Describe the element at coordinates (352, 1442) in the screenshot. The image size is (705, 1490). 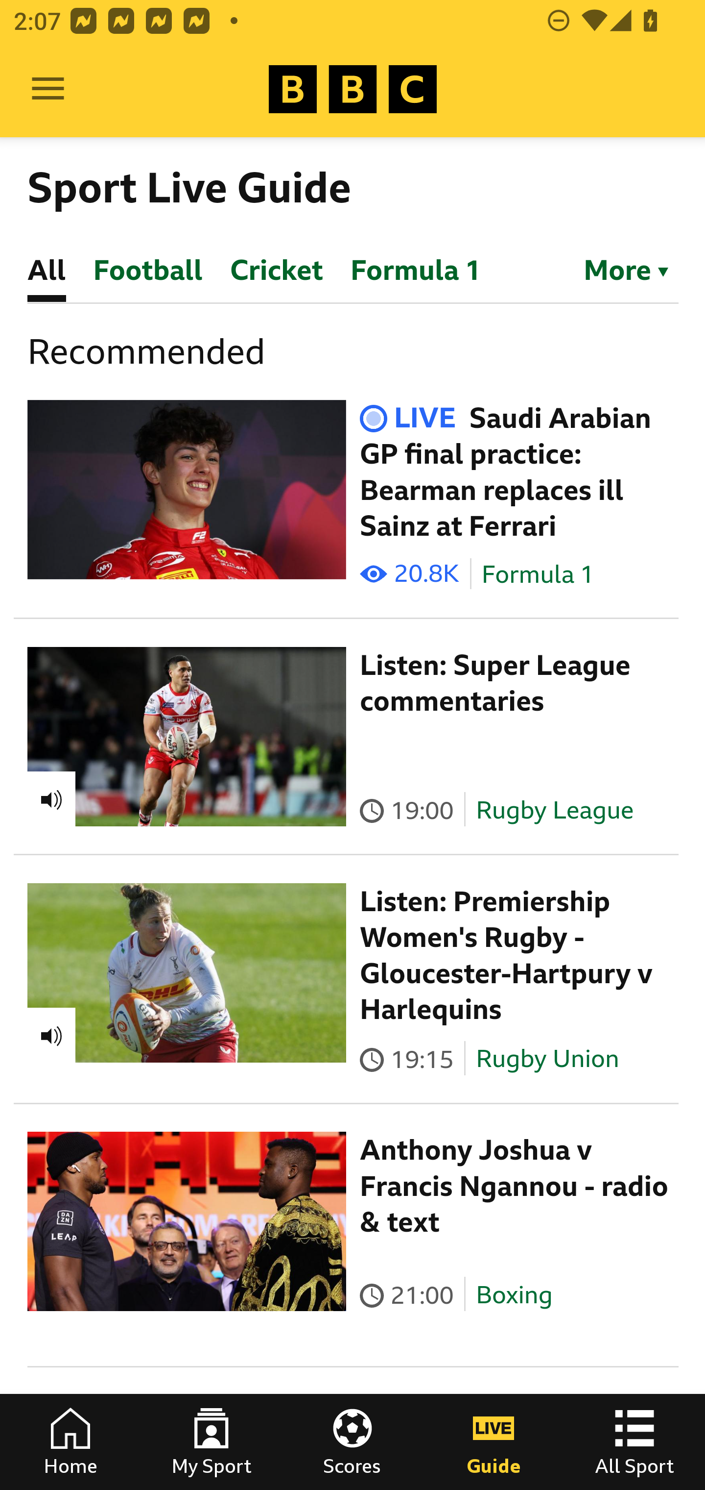
I see `Scores` at that location.